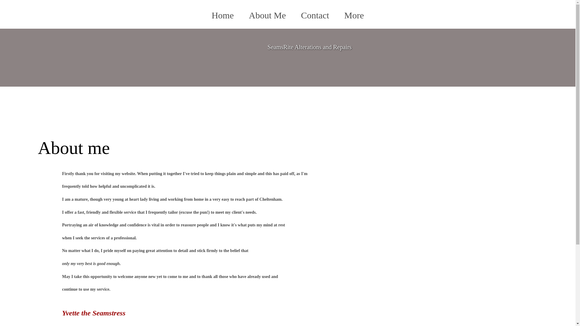 This screenshot has width=580, height=326. Describe the element at coordinates (354, 16) in the screenshot. I see `More` at that location.